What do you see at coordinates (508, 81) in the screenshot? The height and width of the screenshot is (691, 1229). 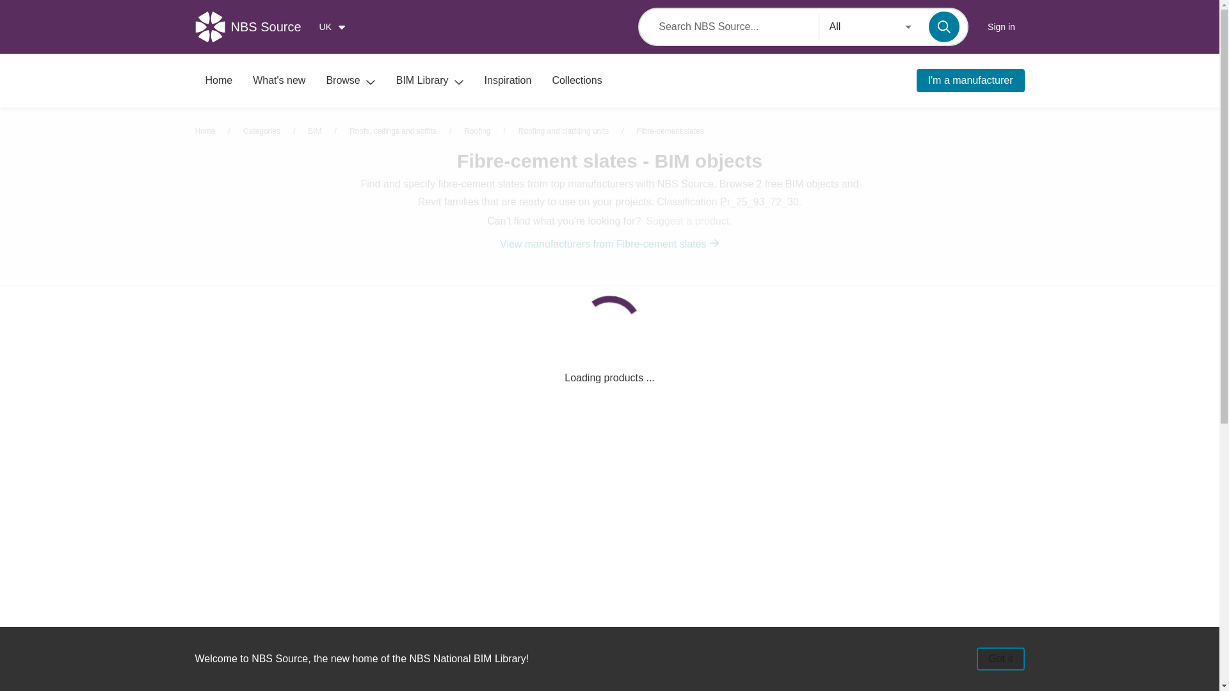 I see `Inspiration` at bounding box center [508, 81].